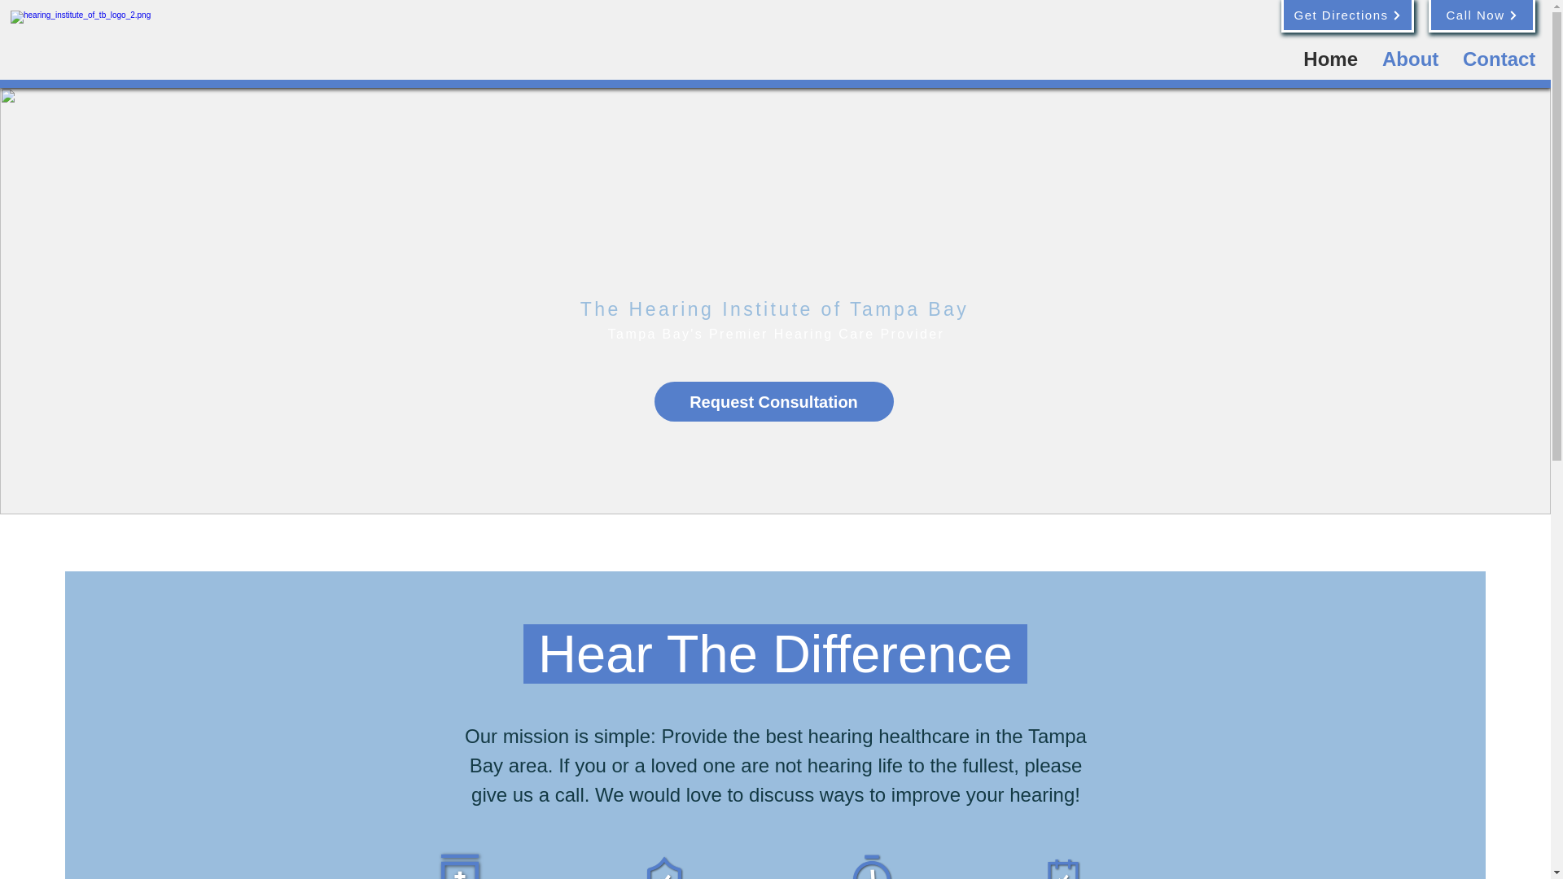  Describe the element at coordinates (1498, 57) in the screenshot. I see `Contact` at that location.